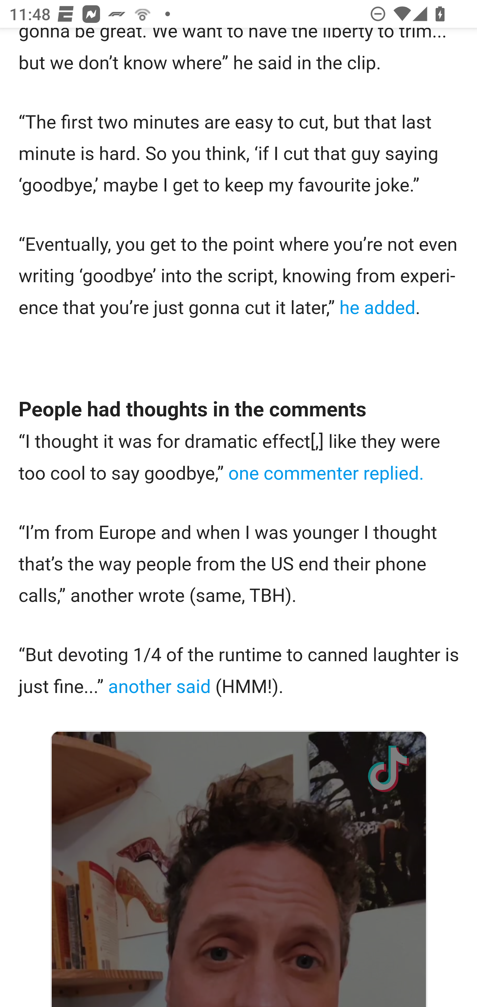 This screenshot has width=477, height=1007. Describe the element at coordinates (377, 308) in the screenshot. I see `he added` at that location.